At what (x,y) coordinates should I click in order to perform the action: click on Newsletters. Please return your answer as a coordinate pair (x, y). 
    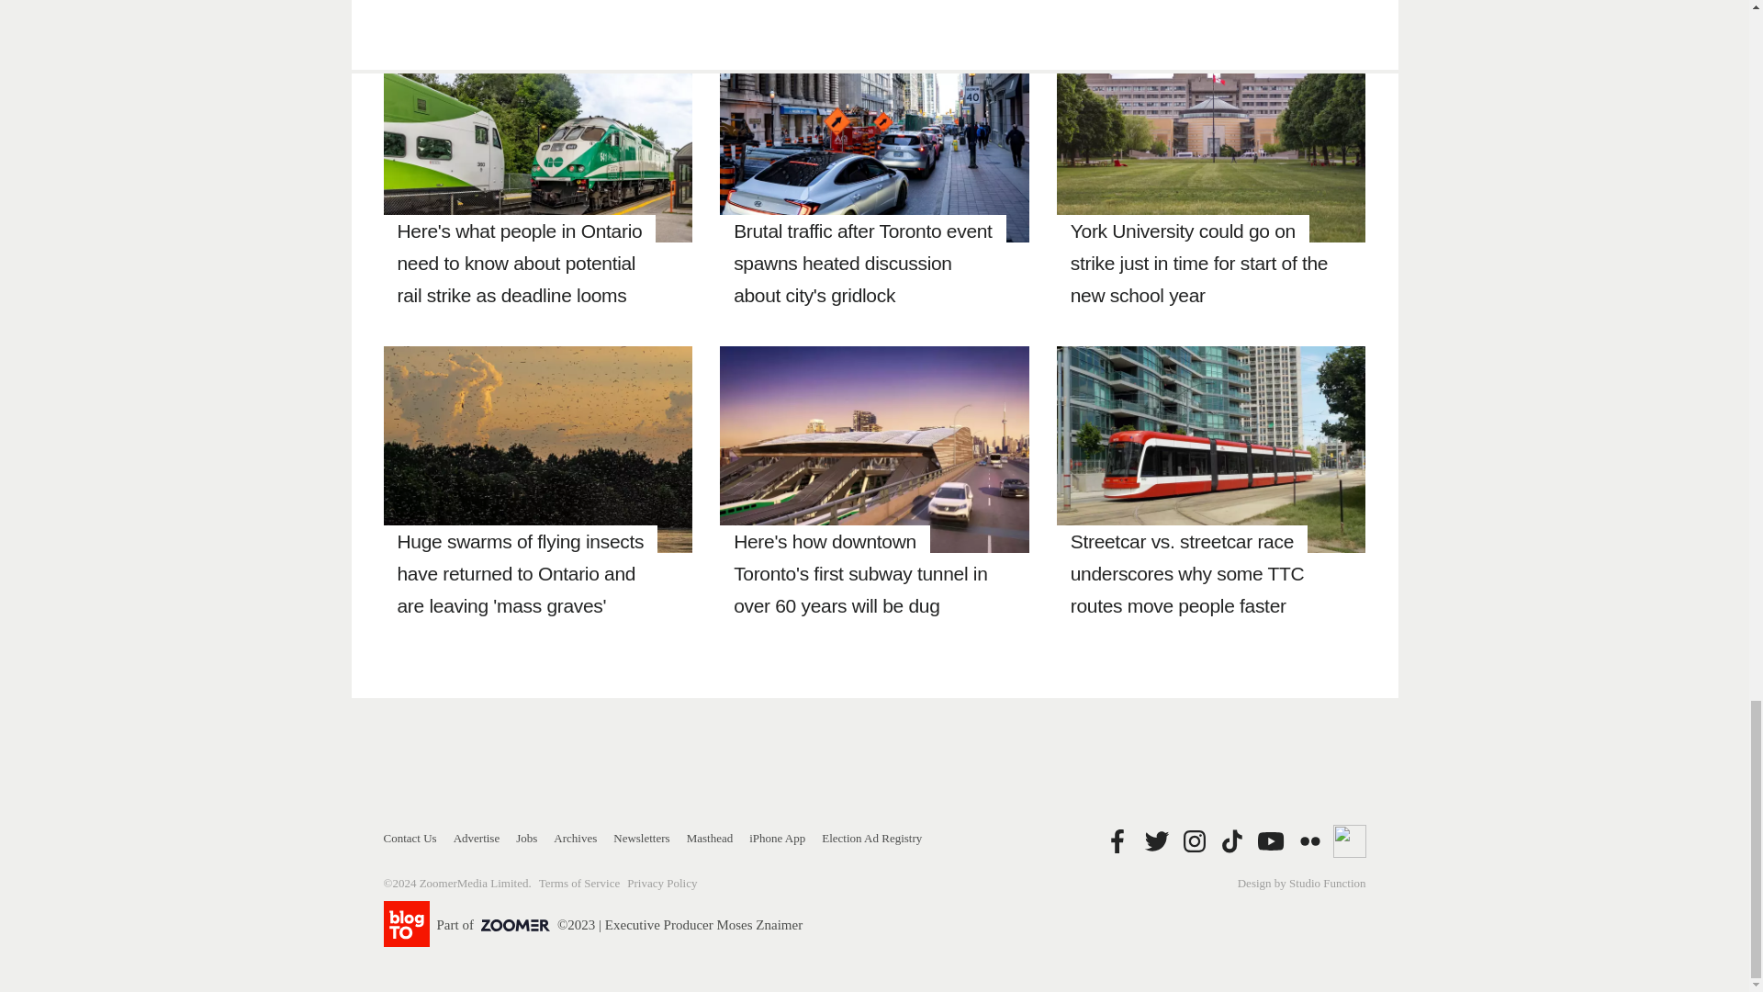
    Looking at the image, I should click on (641, 838).